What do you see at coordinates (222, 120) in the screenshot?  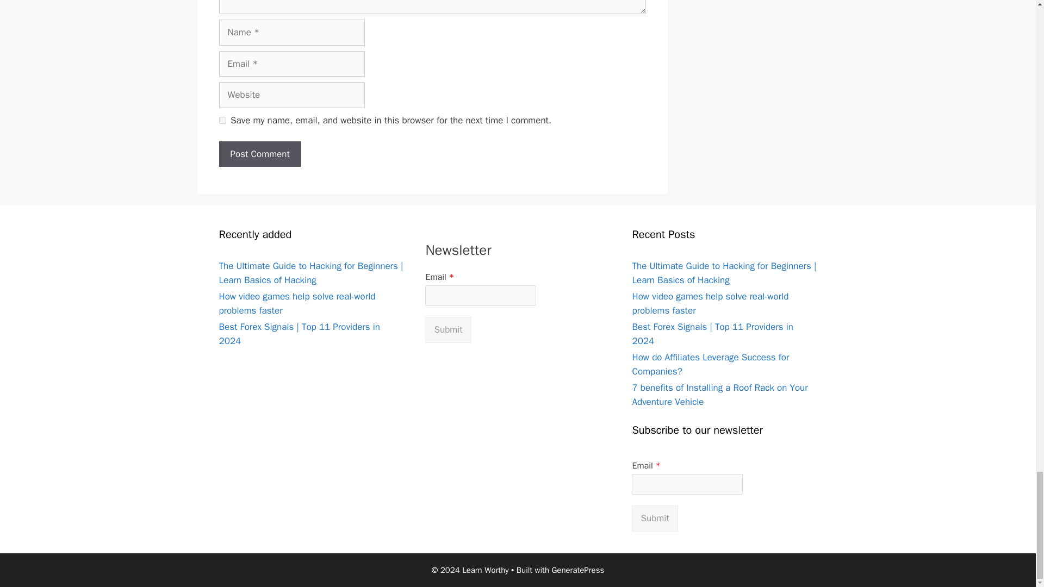 I see `yes` at bounding box center [222, 120].